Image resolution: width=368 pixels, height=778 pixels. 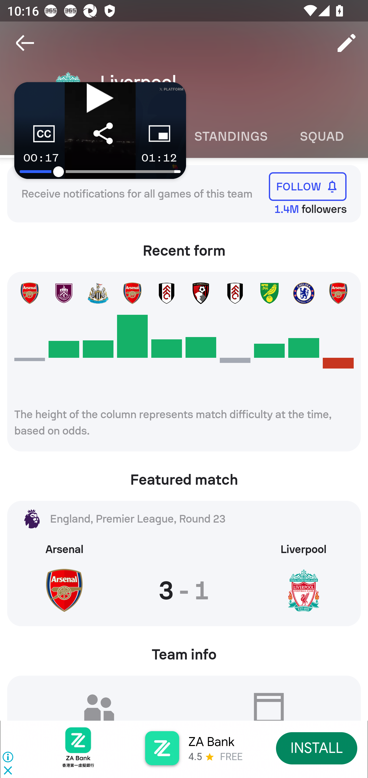 What do you see at coordinates (308, 186) in the screenshot?
I see `FOLLOW` at bounding box center [308, 186].